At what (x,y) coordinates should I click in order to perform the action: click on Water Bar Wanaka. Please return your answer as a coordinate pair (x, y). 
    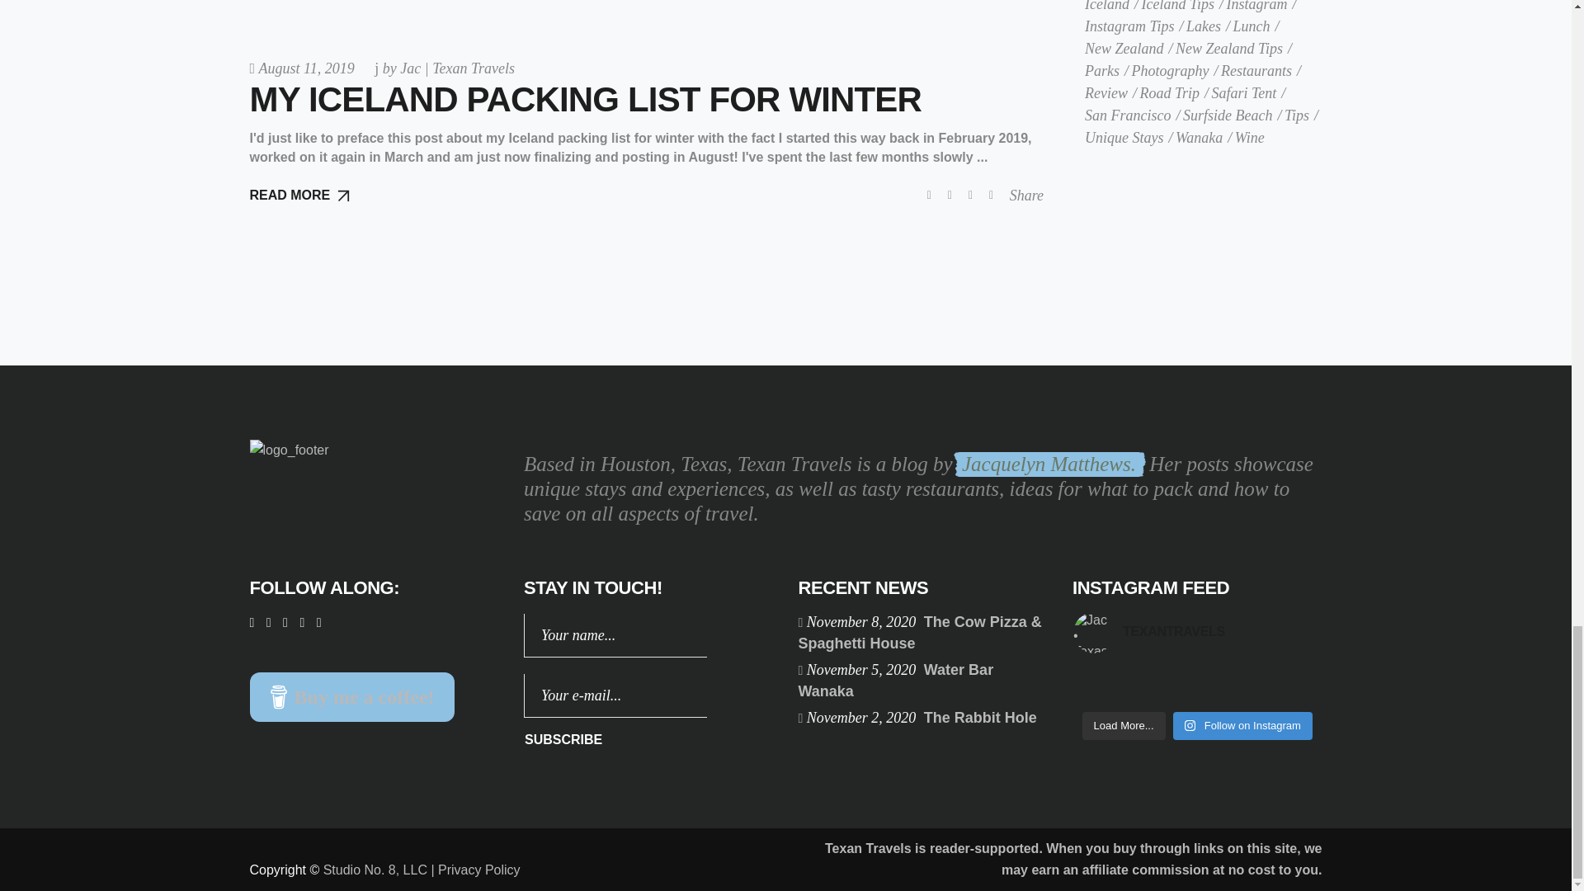
    Looking at the image, I should click on (896, 680).